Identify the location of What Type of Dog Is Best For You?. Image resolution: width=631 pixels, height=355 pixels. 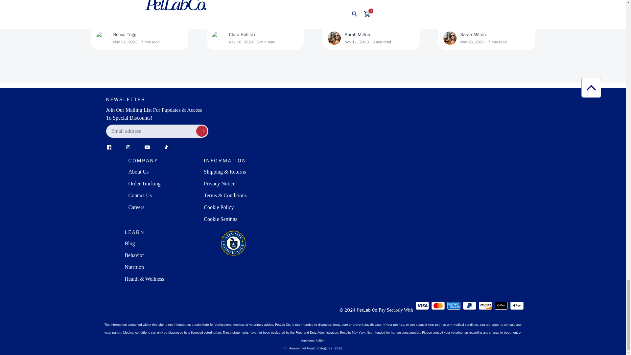
(255, 24).